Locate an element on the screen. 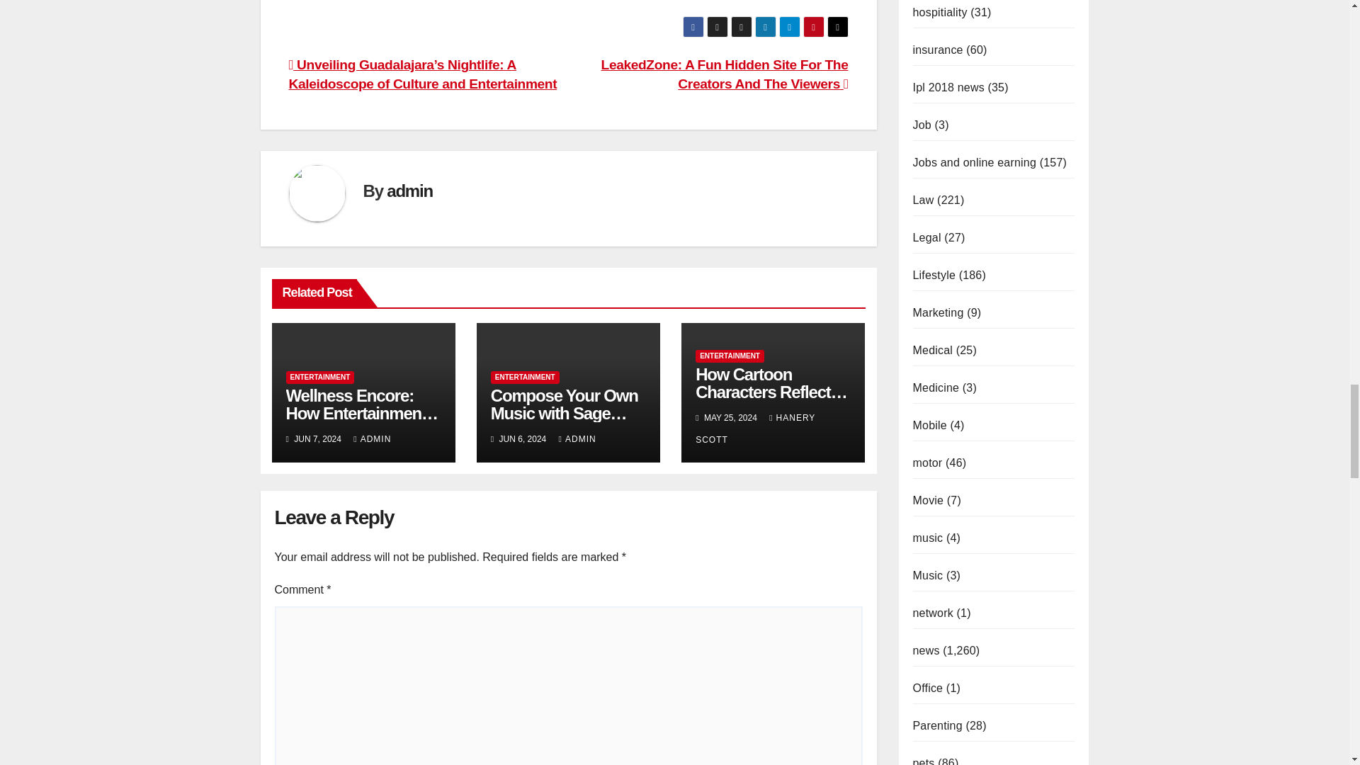  Wellness Encore: How Entertainment Can Enhance Your Health is located at coordinates (363, 422).